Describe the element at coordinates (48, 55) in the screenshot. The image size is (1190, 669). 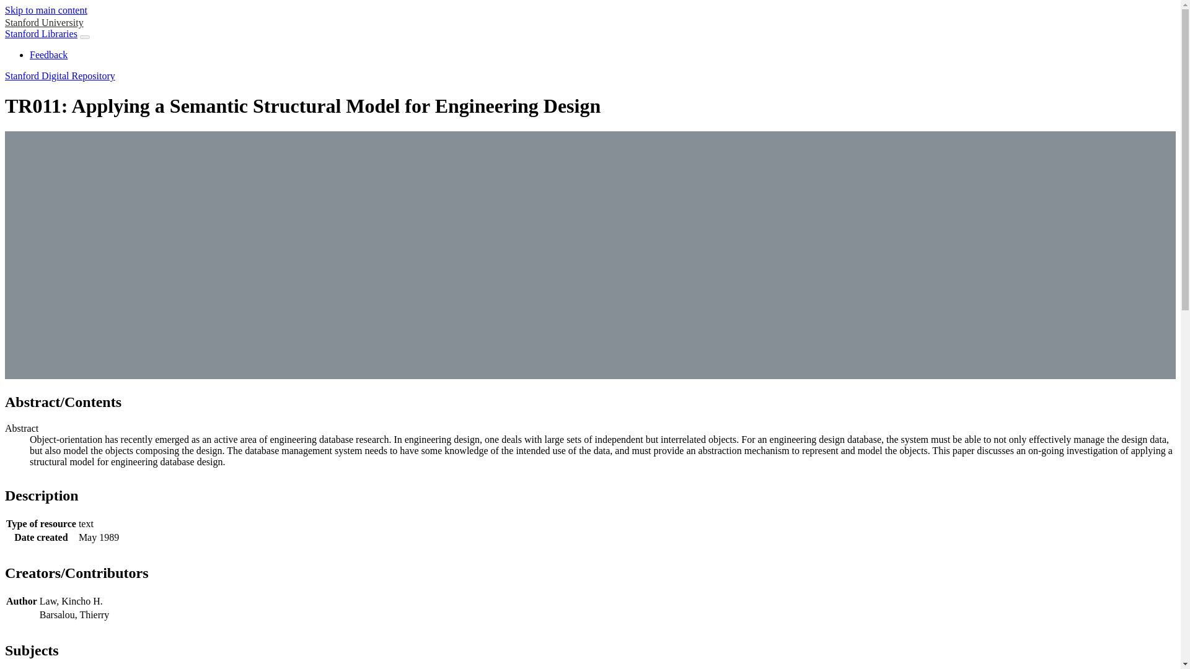
I see `Feedback` at that location.